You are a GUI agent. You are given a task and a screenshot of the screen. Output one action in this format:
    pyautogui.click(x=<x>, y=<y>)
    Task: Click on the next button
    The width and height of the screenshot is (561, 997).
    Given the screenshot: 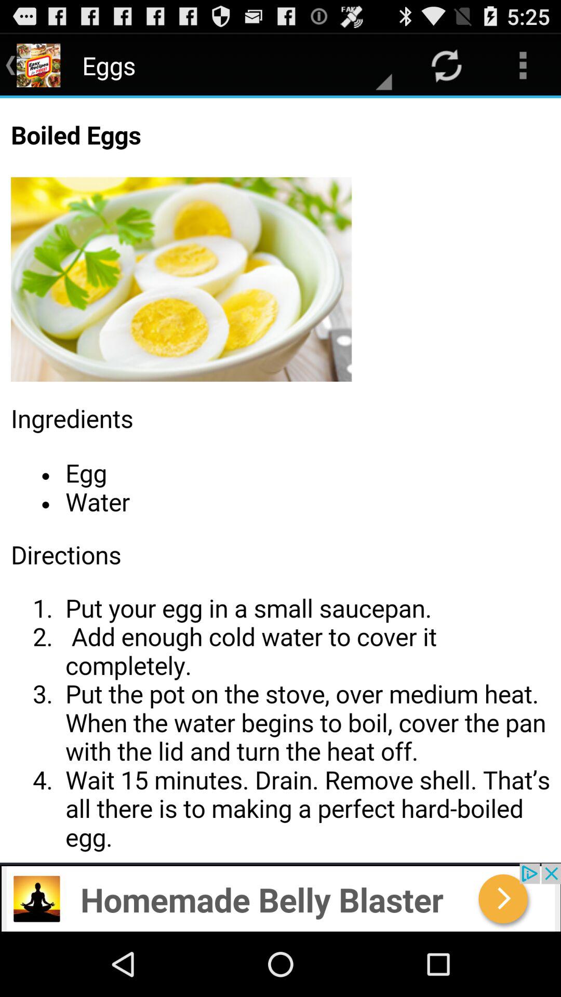 What is the action you would take?
    pyautogui.click(x=280, y=897)
    